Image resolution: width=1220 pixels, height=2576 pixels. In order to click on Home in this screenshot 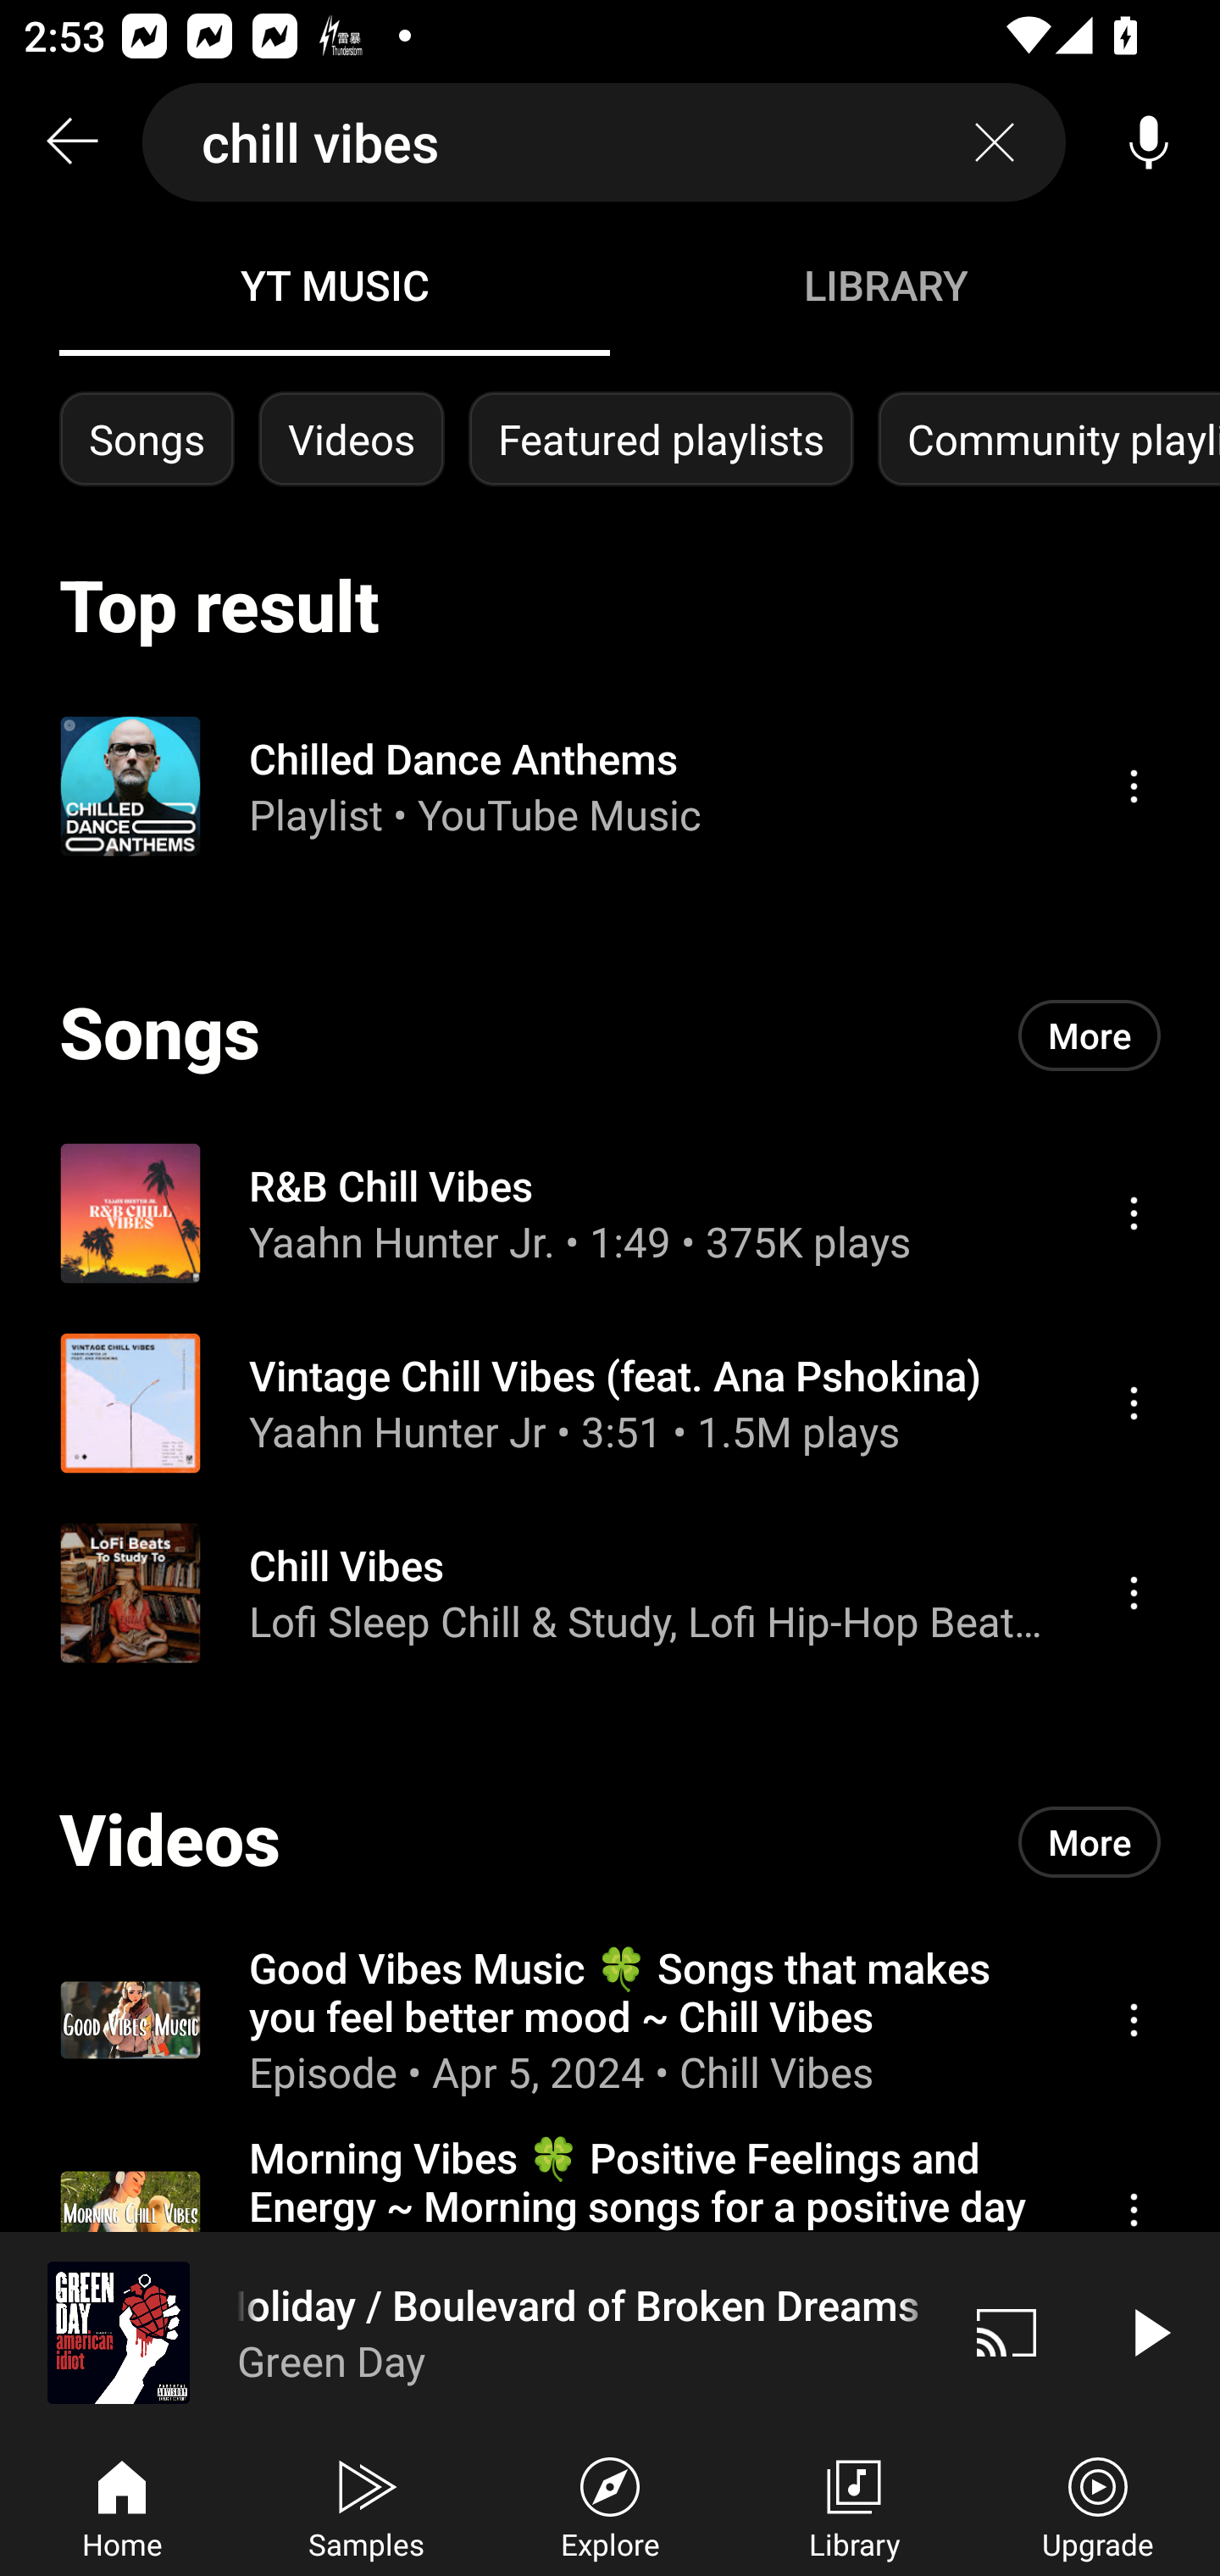, I will do `click(122, 2505)`.